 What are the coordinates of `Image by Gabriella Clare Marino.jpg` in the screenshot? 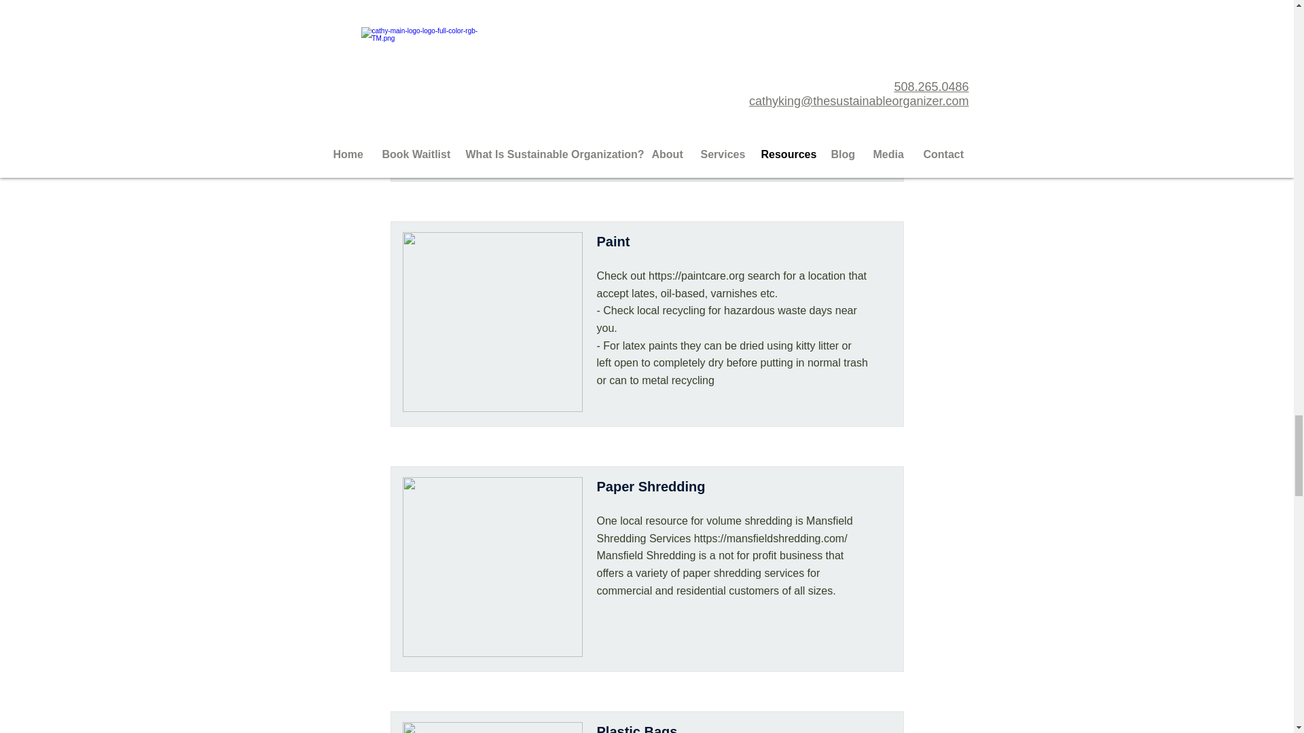 It's located at (492, 322).